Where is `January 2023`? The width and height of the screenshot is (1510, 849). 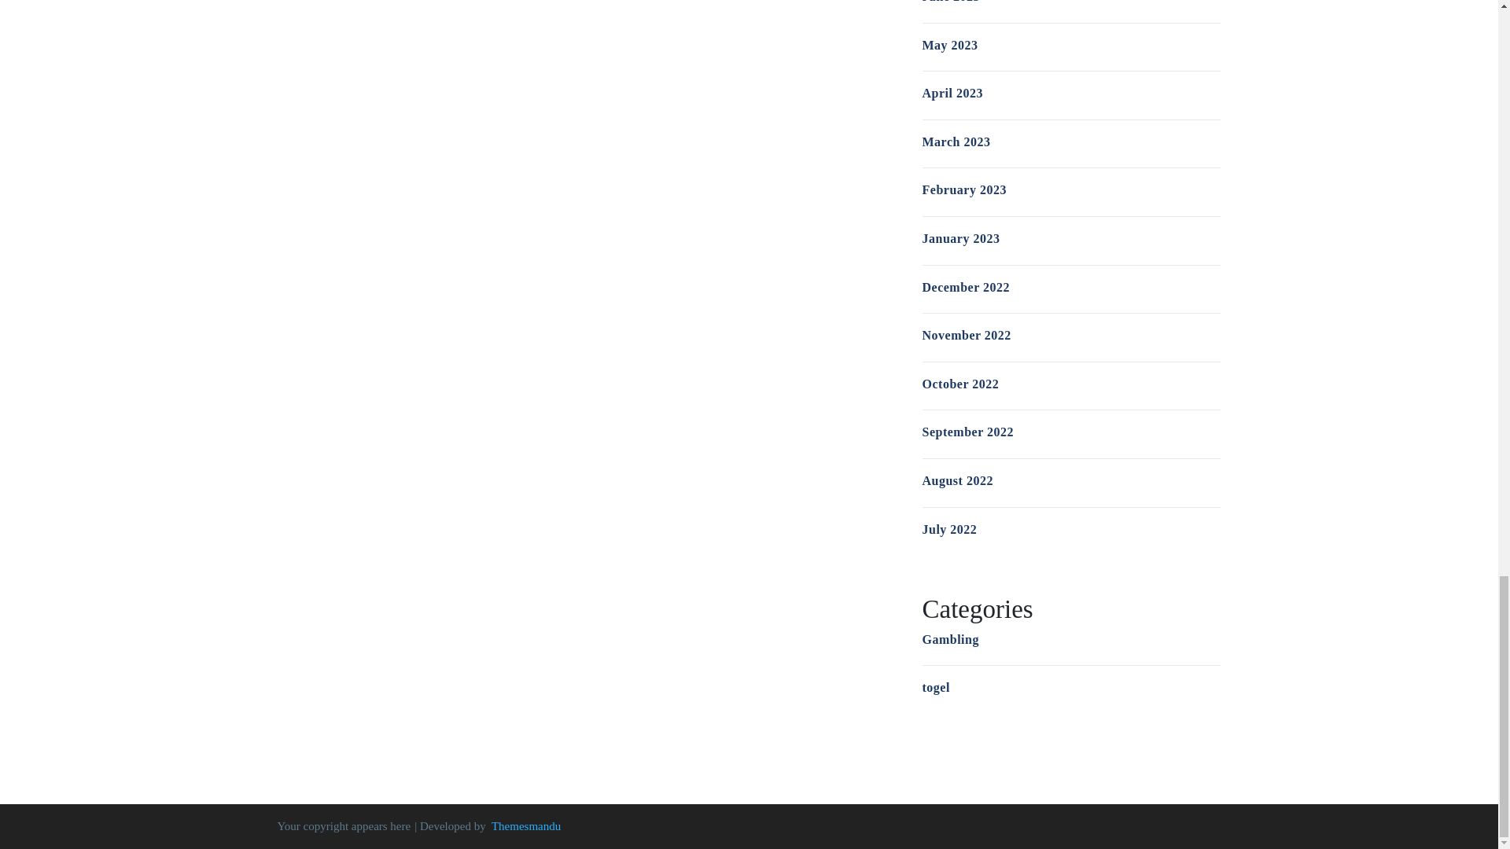 January 2023 is located at coordinates (960, 238).